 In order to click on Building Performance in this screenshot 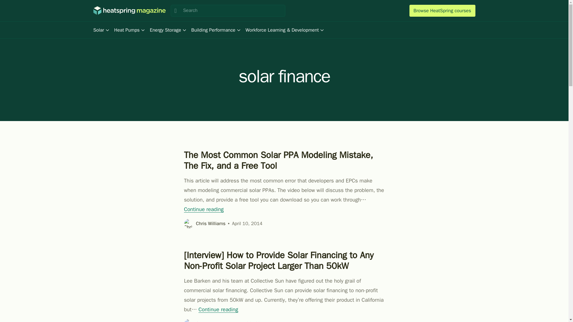, I will do `click(216, 30)`.